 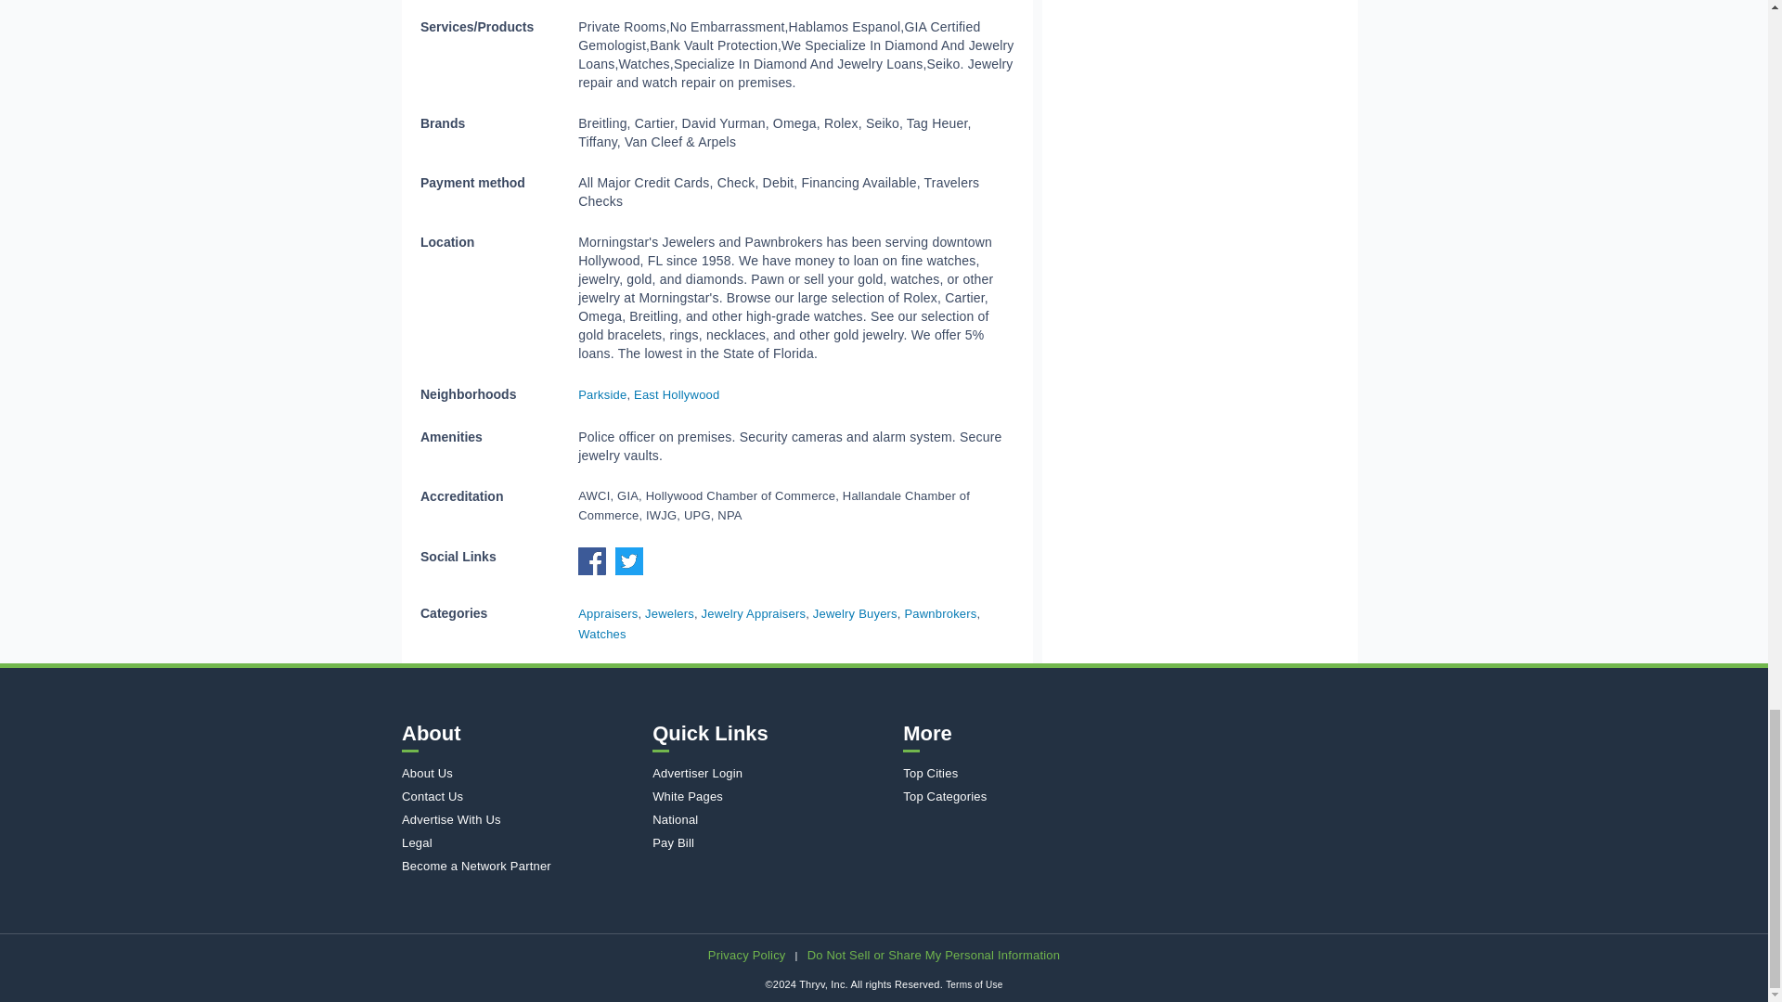 What do you see at coordinates (633, 572) in the screenshot?
I see `Twitter` at bounding box center [633, 572].